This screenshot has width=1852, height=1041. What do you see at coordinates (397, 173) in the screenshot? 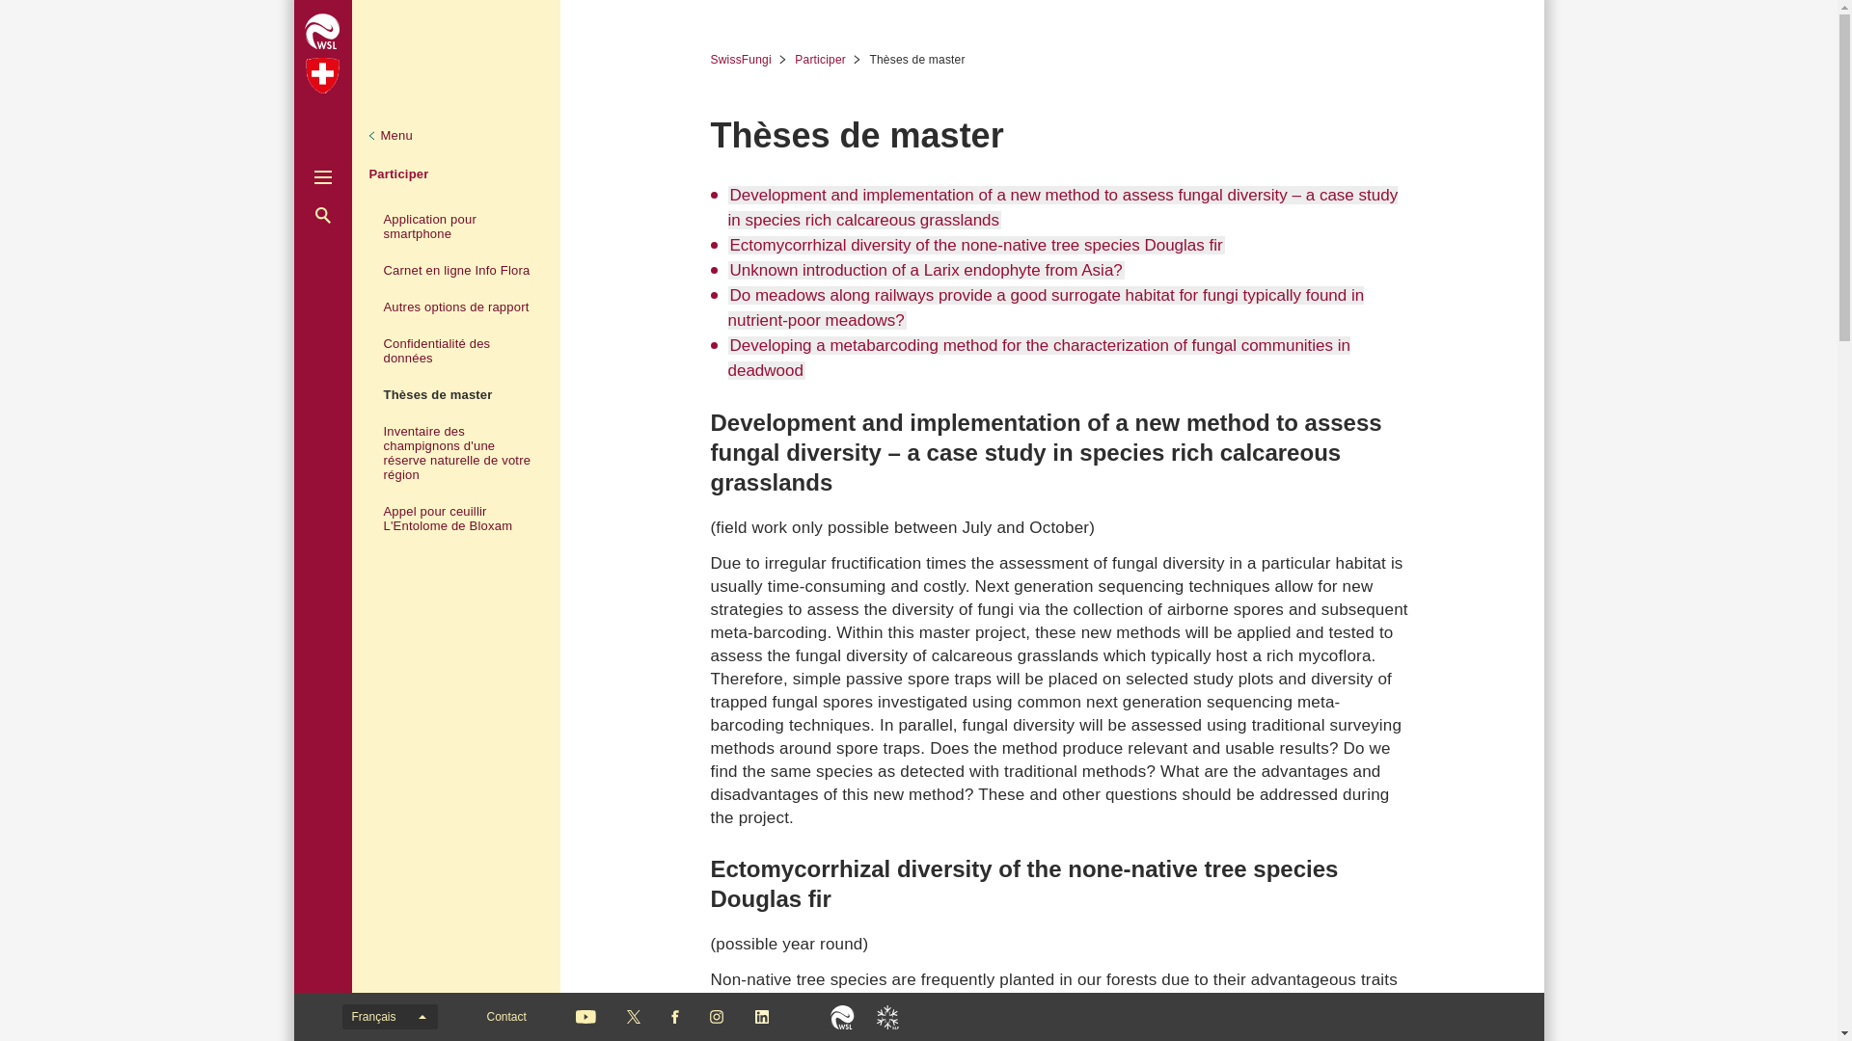
I see `Participer` at bounding box center [397, 173].